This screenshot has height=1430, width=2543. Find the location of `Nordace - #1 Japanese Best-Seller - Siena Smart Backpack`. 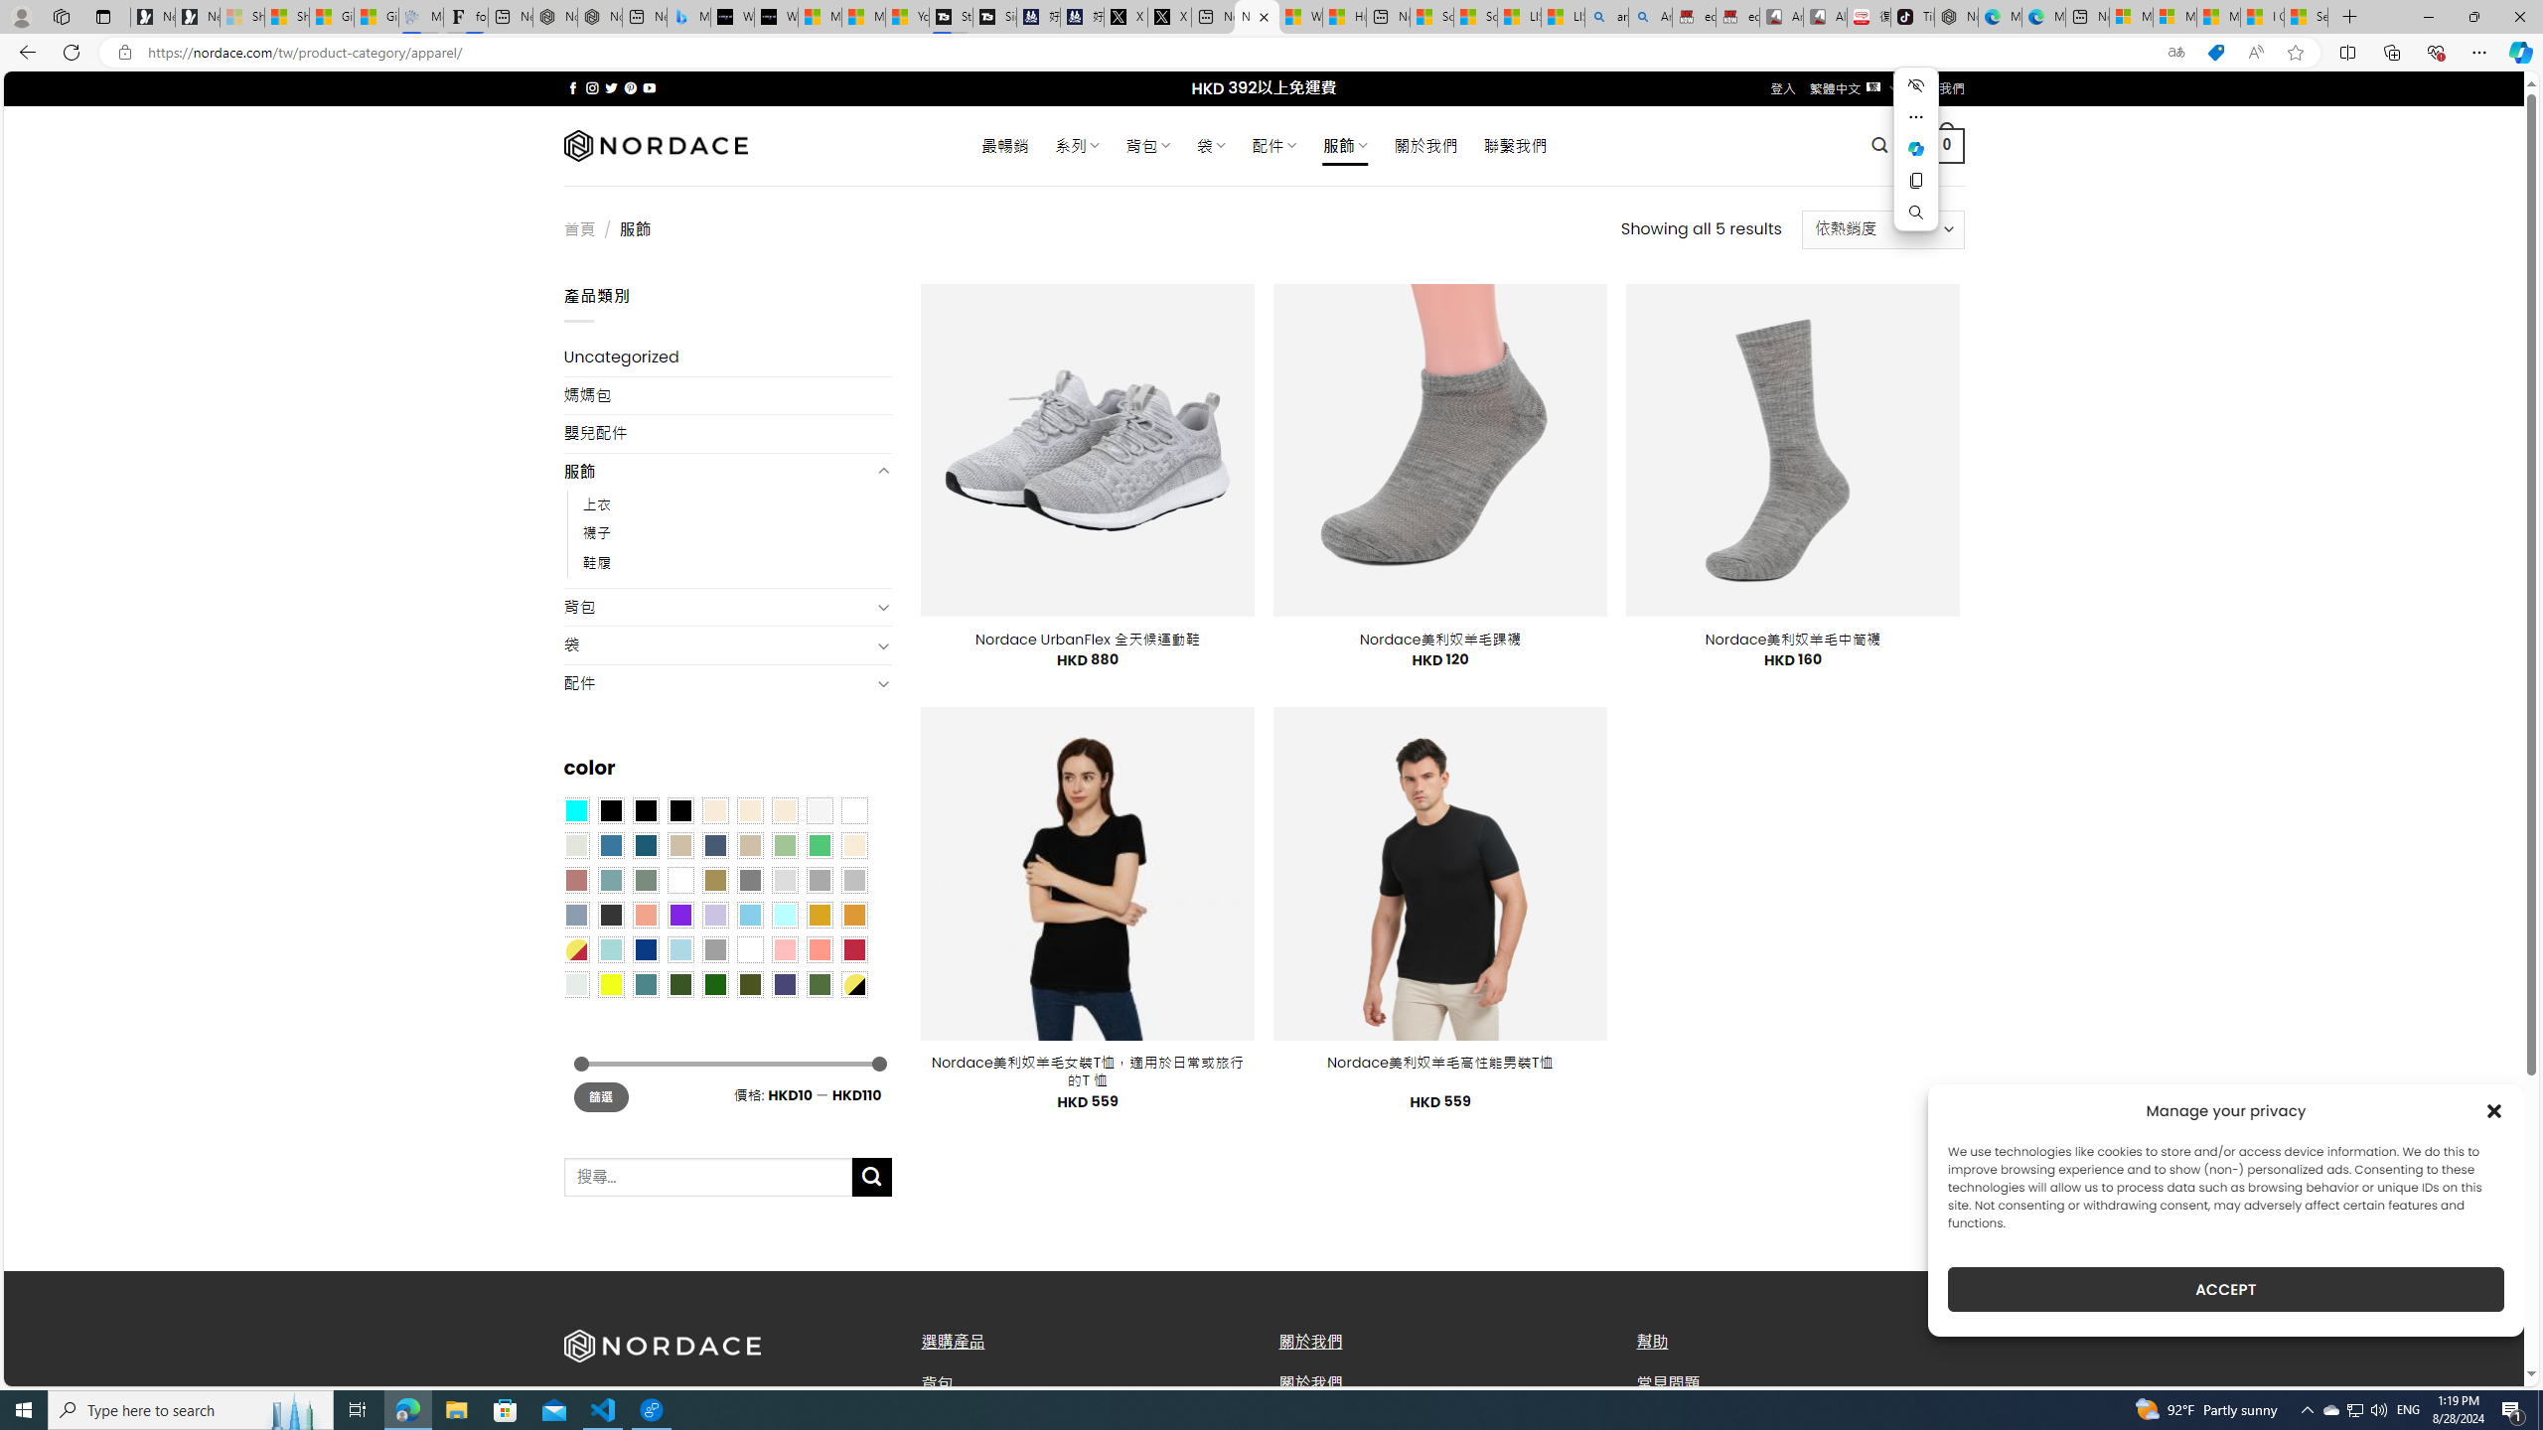

Nordace - #1 Japanese Best-Seller - Siena Smart Backpack is located at coordinates (600, 17).